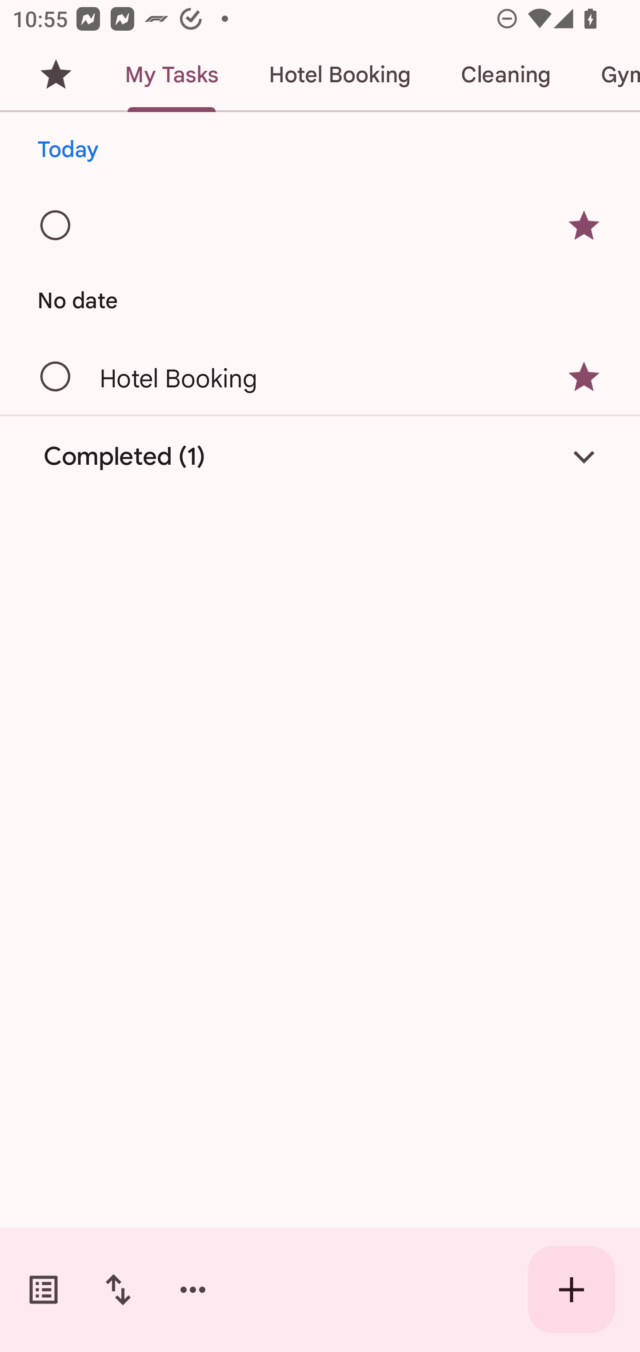 The height and width of the screenshot is (1352, 640). Describe the element at coordinates (56, 377) in the screenshot. I see `Mark as complete` at that location.